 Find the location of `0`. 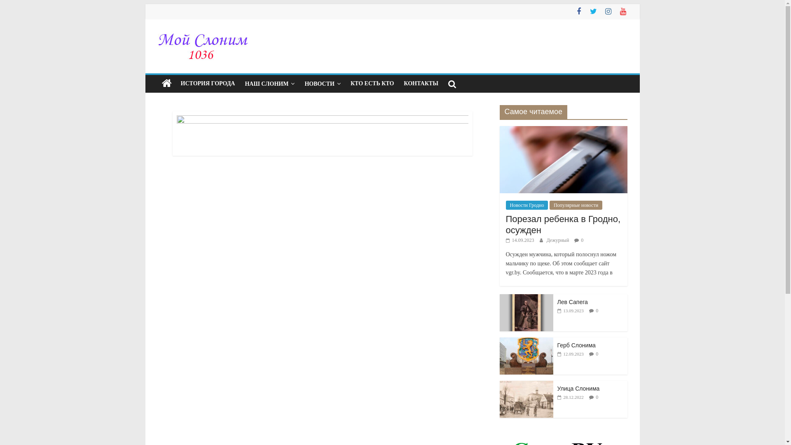

0 is located at coordinates (597, 311).